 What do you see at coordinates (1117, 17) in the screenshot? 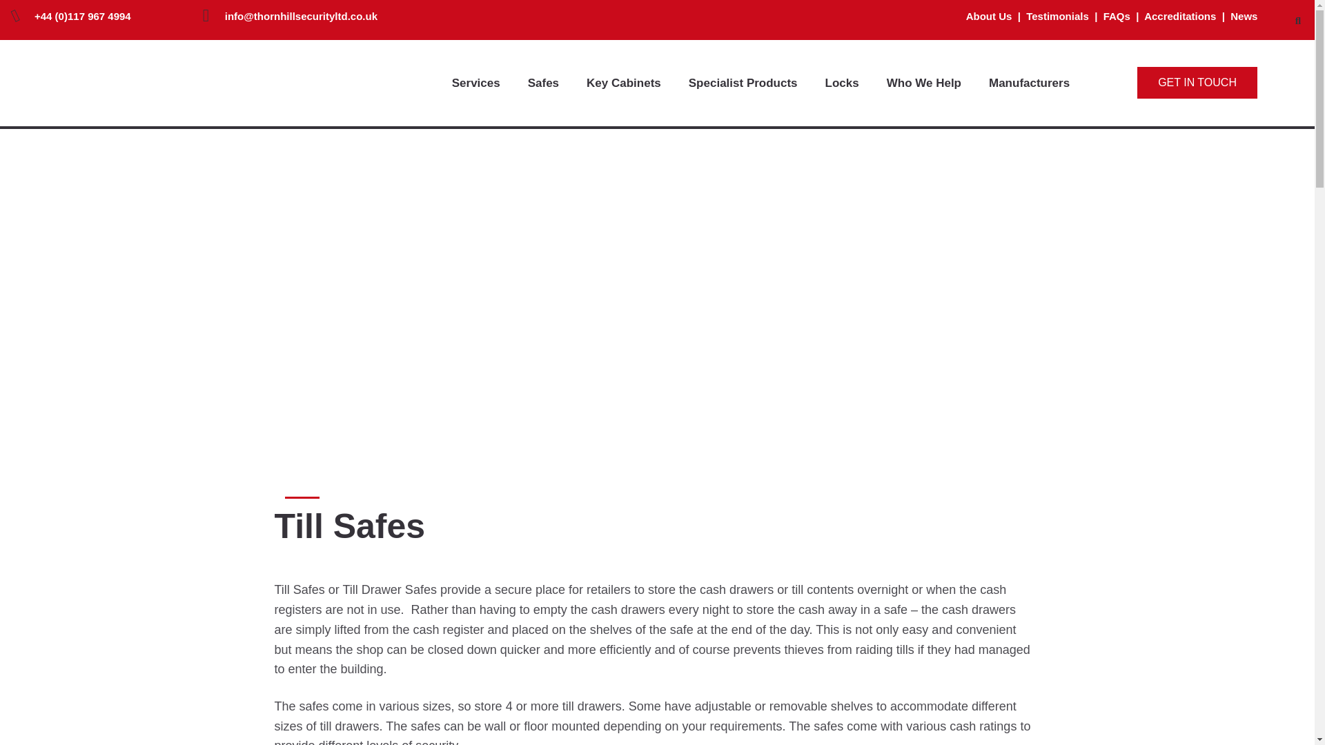
I see `FAQs` at bounding box center [1117, 17].